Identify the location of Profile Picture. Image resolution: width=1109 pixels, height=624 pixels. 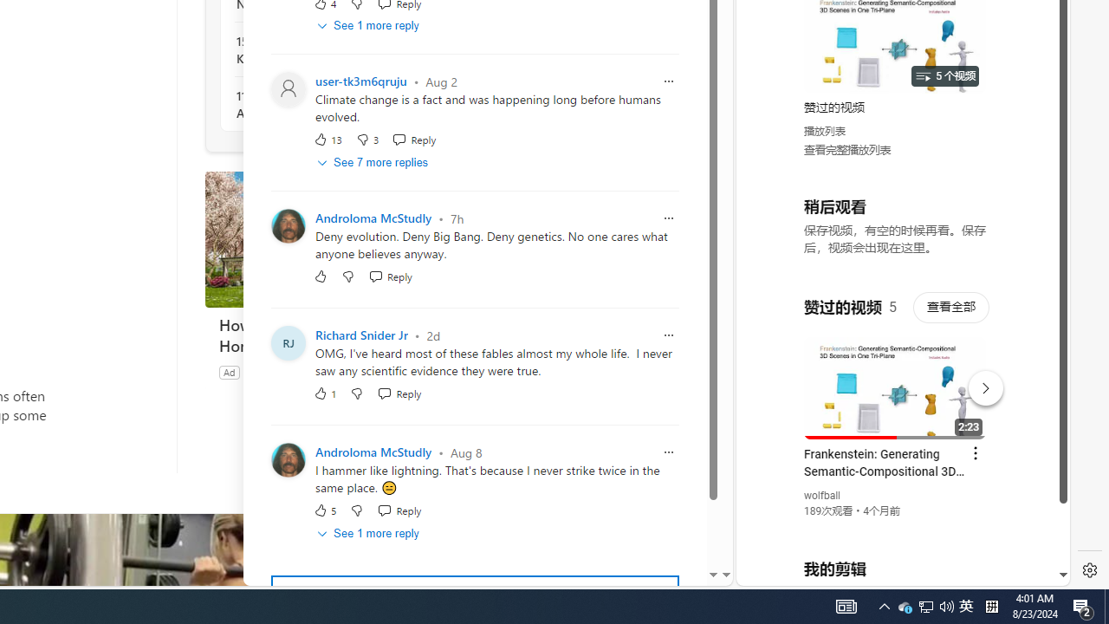
(289, 461).